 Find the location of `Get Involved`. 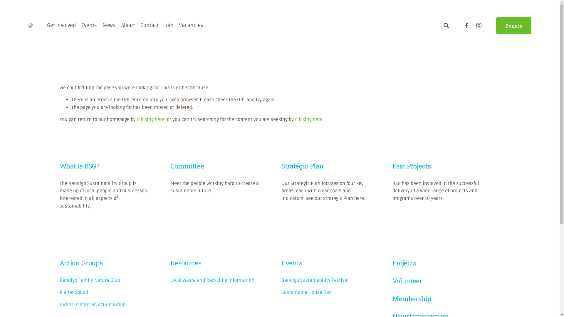

Get Involved is located at coordinates (61, 26).